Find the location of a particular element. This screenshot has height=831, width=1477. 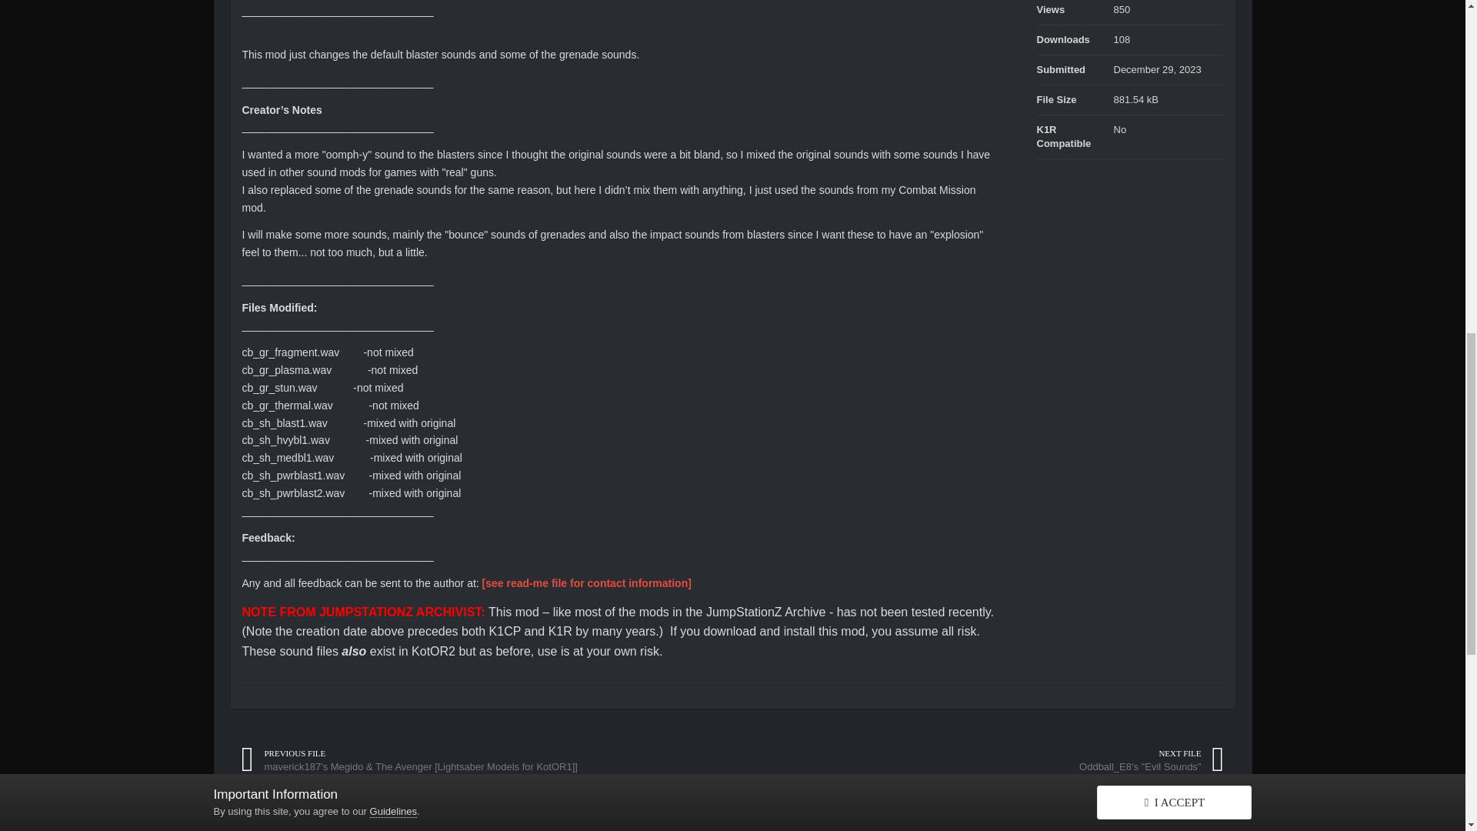

Share on Twitter is located at coordinates (240, 820).